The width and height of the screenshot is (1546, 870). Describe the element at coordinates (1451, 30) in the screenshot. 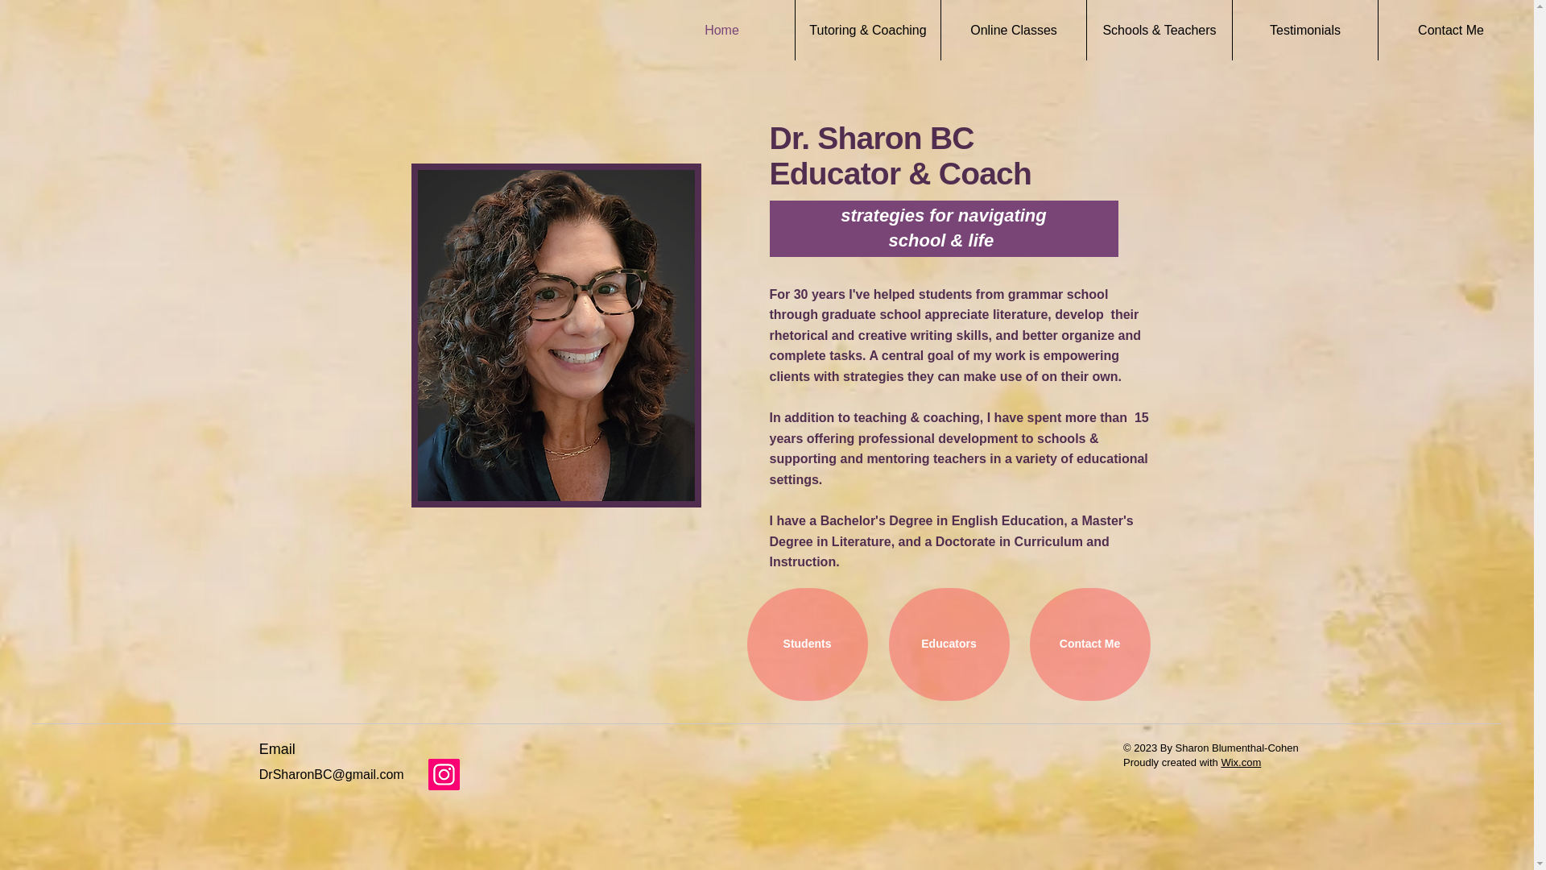

I see `Contact Me` at that location.